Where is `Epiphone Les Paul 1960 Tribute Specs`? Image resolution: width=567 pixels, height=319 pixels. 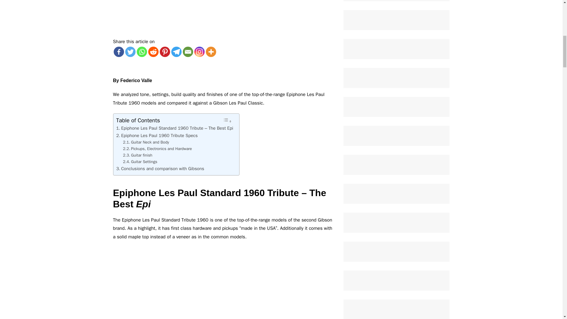 Epiphone Les Paul 1960 Tribute Specs is located at coordinates (157, 135).